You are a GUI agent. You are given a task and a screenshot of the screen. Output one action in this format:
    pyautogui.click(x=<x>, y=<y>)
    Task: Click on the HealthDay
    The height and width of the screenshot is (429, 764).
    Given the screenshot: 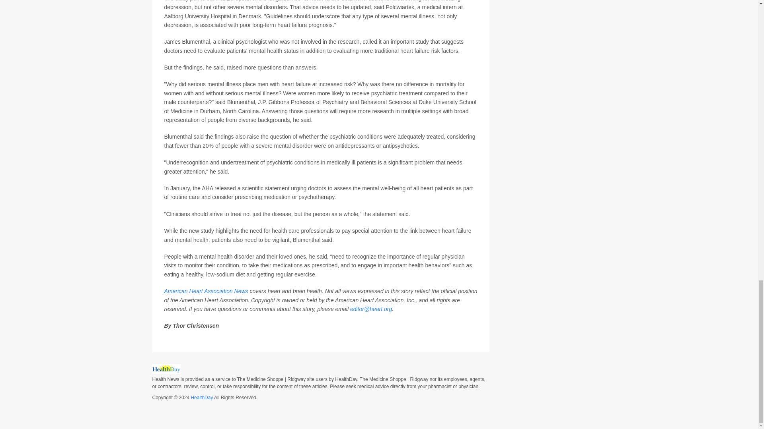 What is the action you would take?
    pyautogui.click(x=201, y=397)
    